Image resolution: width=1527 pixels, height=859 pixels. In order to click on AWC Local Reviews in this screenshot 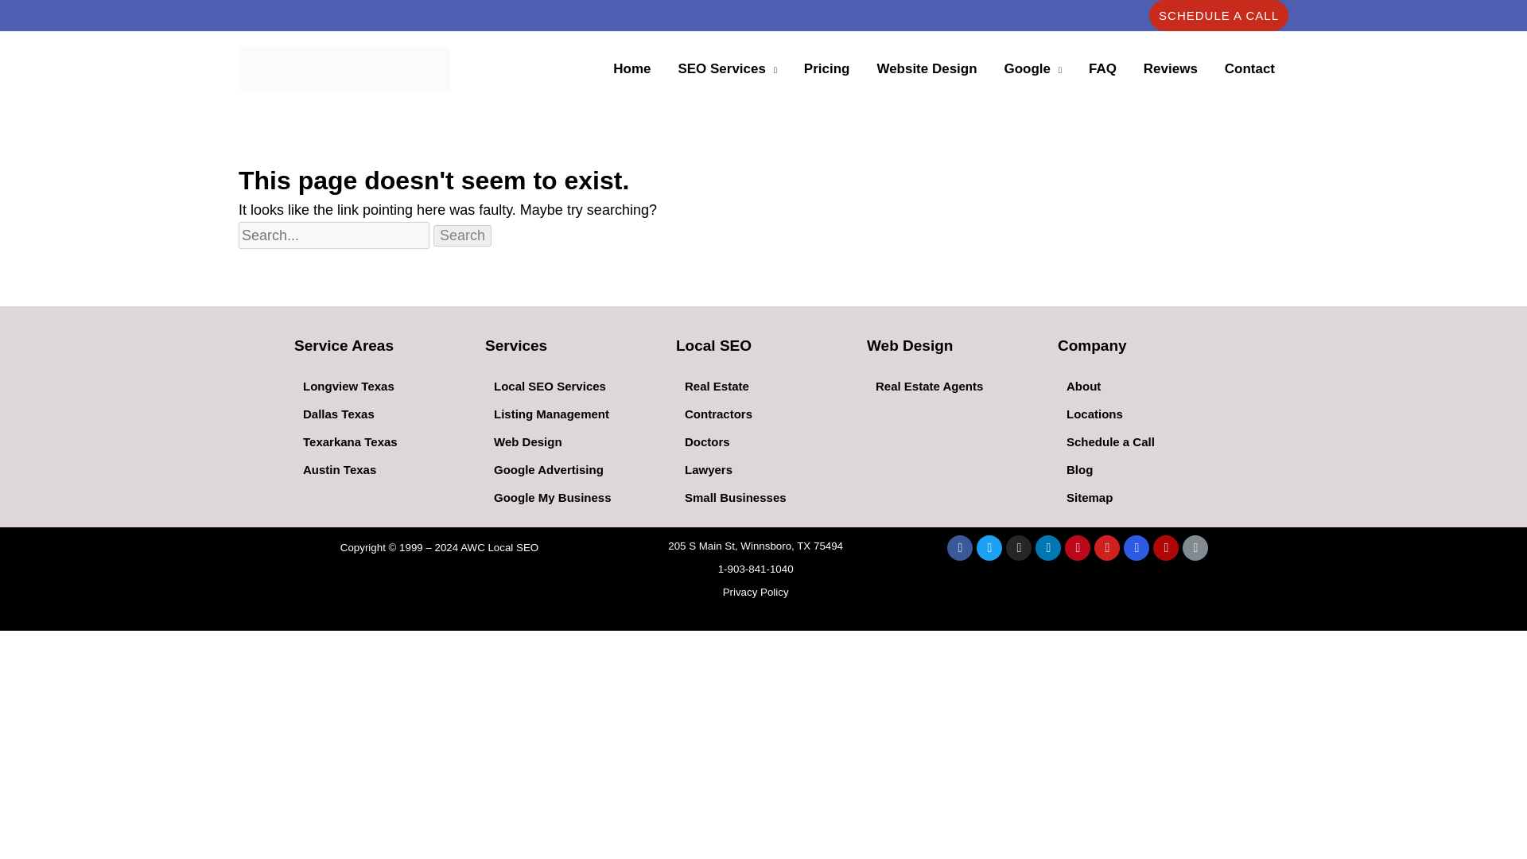, I will do `click(1170, 68)`.